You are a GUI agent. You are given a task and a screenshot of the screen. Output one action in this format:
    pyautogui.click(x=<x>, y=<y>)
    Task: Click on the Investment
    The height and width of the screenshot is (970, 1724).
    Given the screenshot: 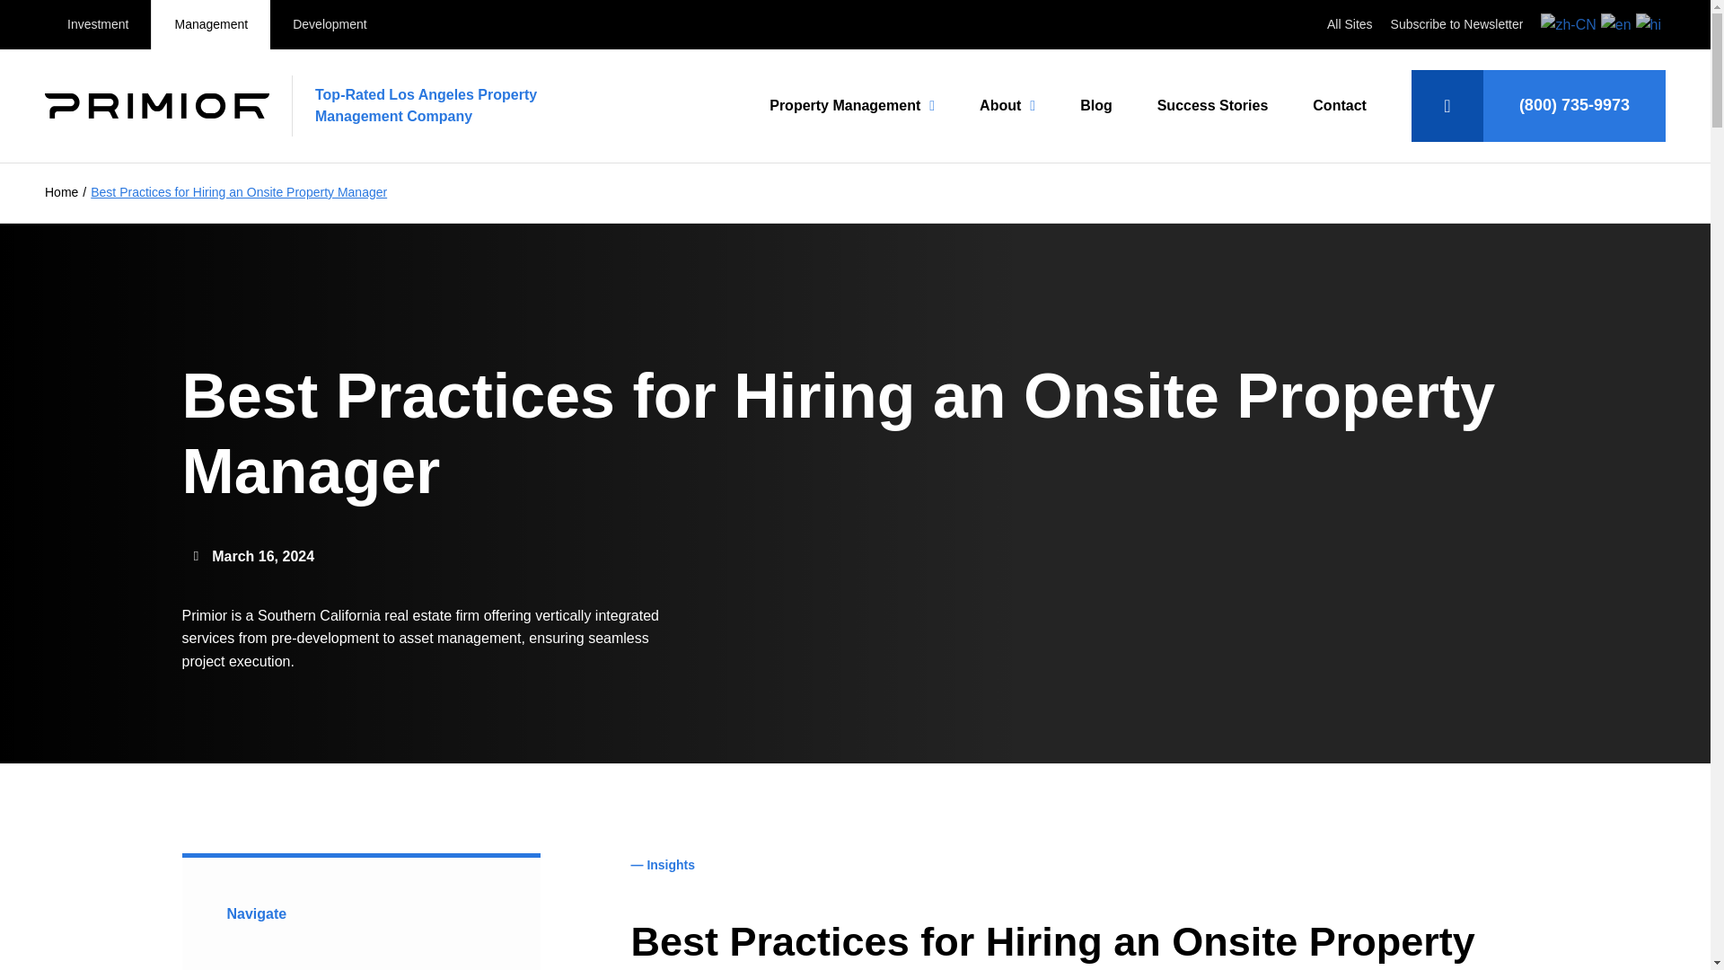 What is the action you would take?
    pyautogui.click(x=97, y=25)
    